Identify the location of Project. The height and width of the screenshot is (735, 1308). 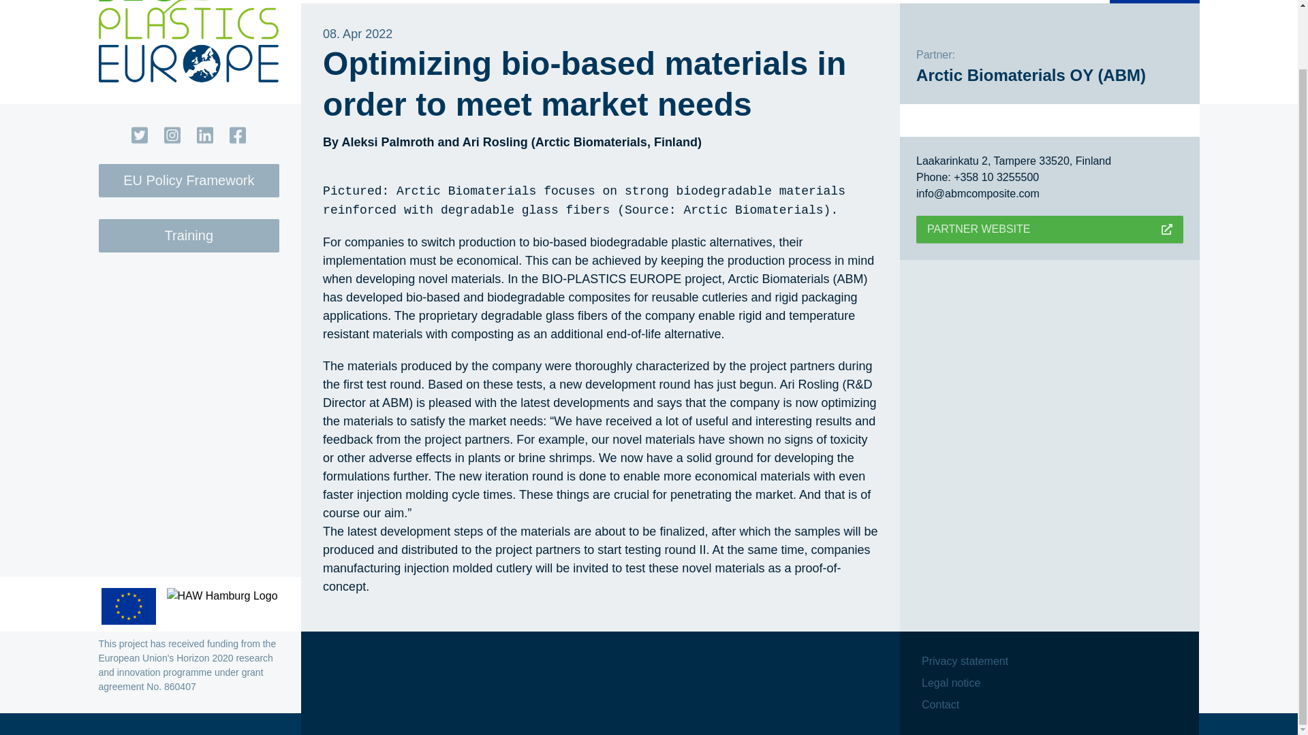
(342, 2).